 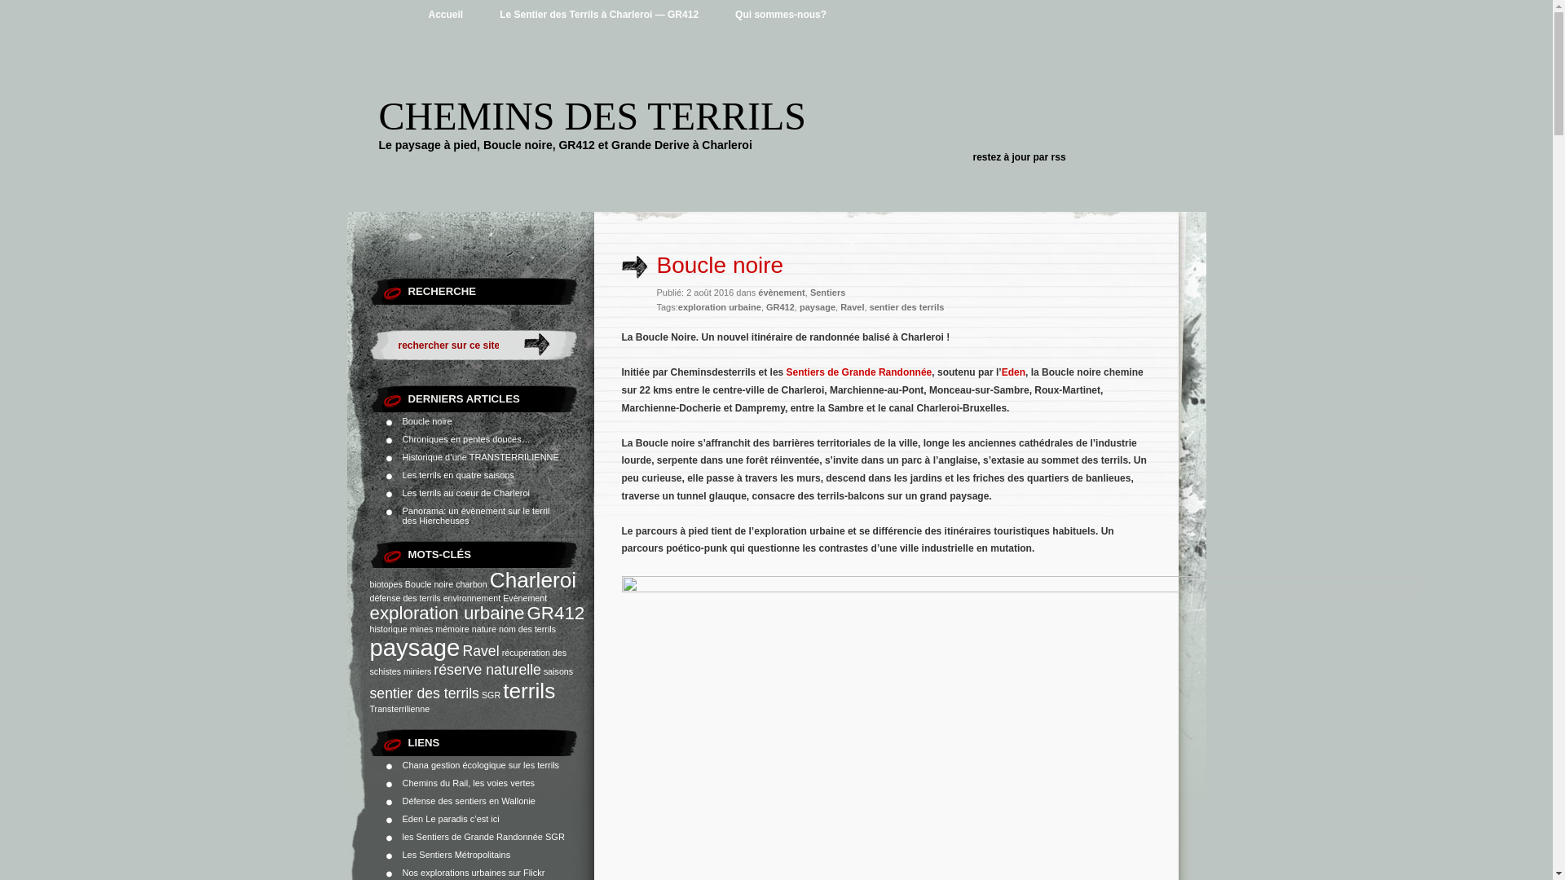 What do you see at coordinates (389, 629) in the screenshot?
I see `historique` at bounding box center [389, 629].